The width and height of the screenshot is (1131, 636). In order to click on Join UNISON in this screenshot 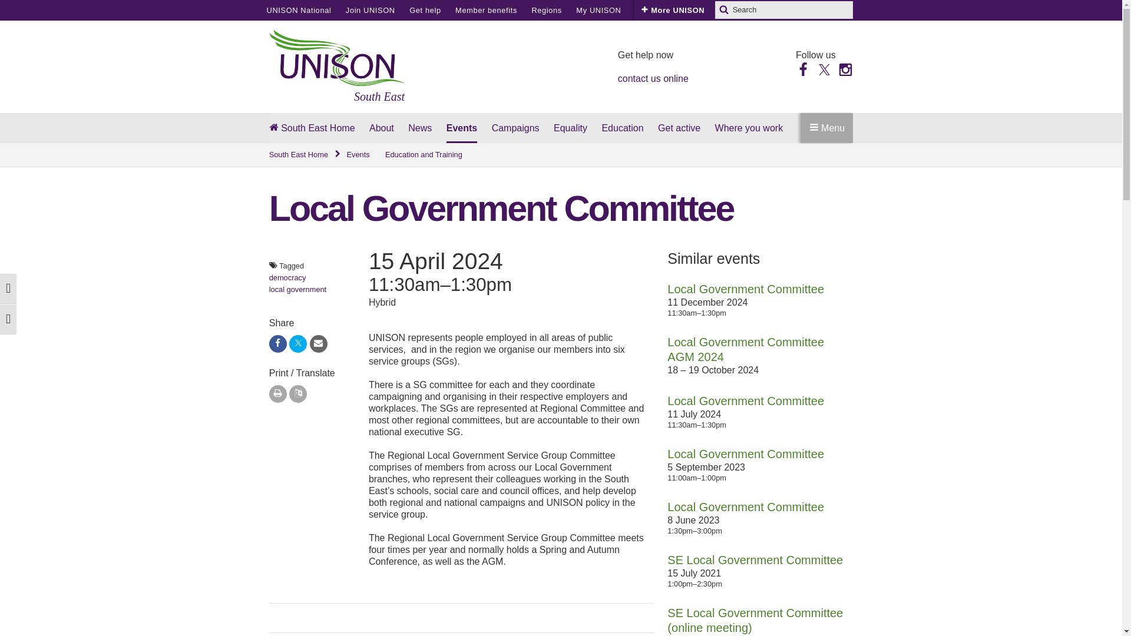, I will do `click(370, 10)`.